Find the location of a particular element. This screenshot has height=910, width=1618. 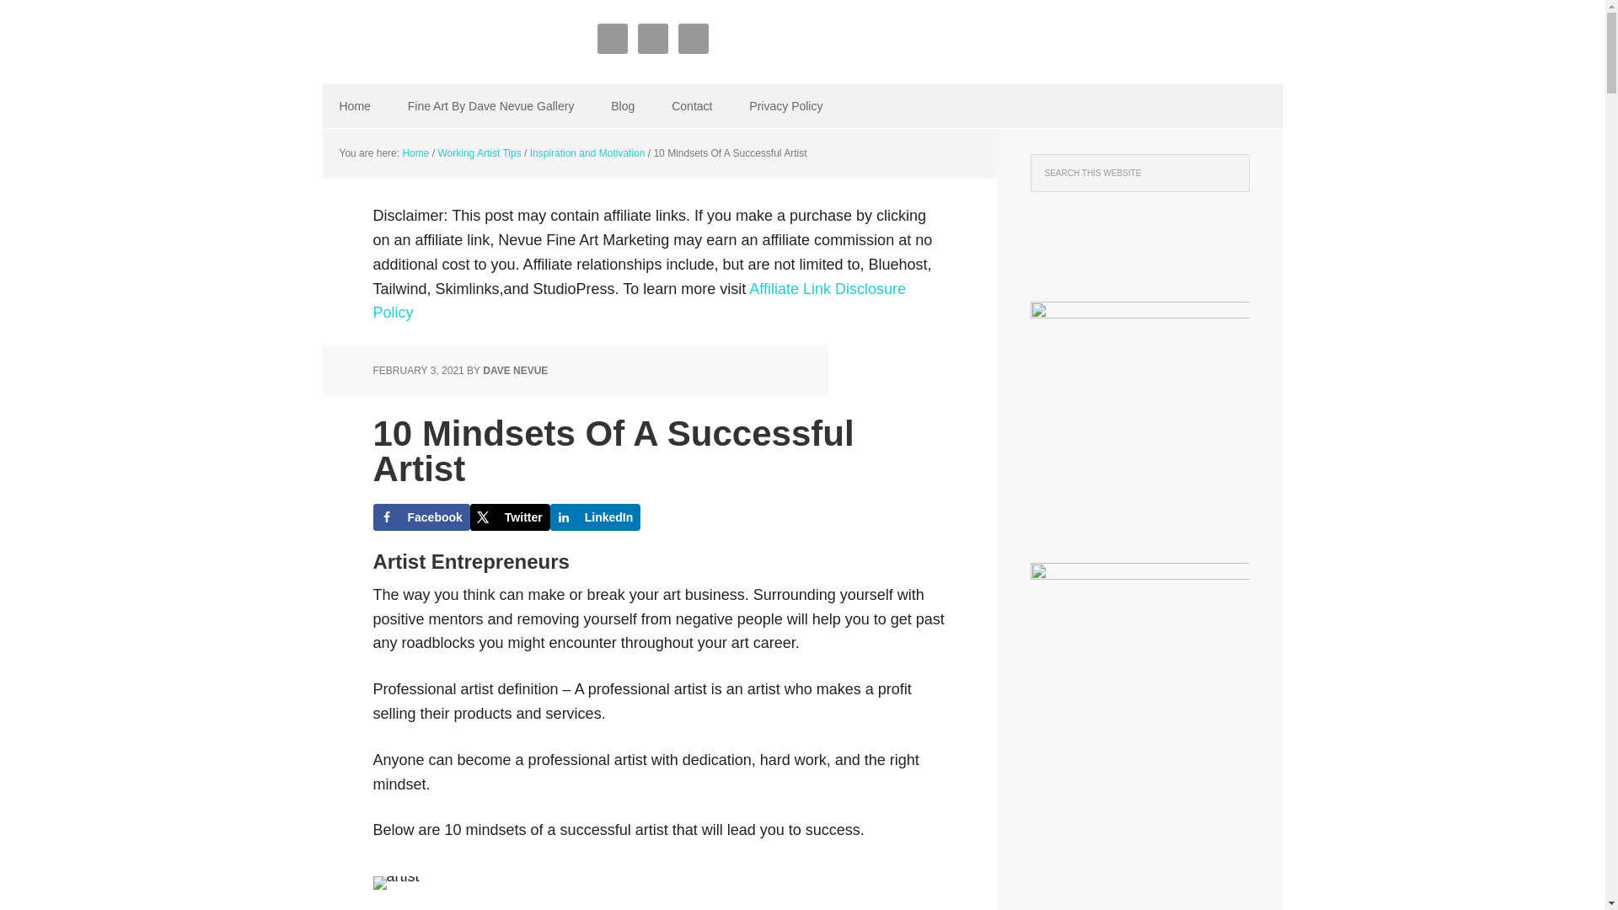

Fine Art By Dave Nevue Gallery is located at coordinates (491, 106).